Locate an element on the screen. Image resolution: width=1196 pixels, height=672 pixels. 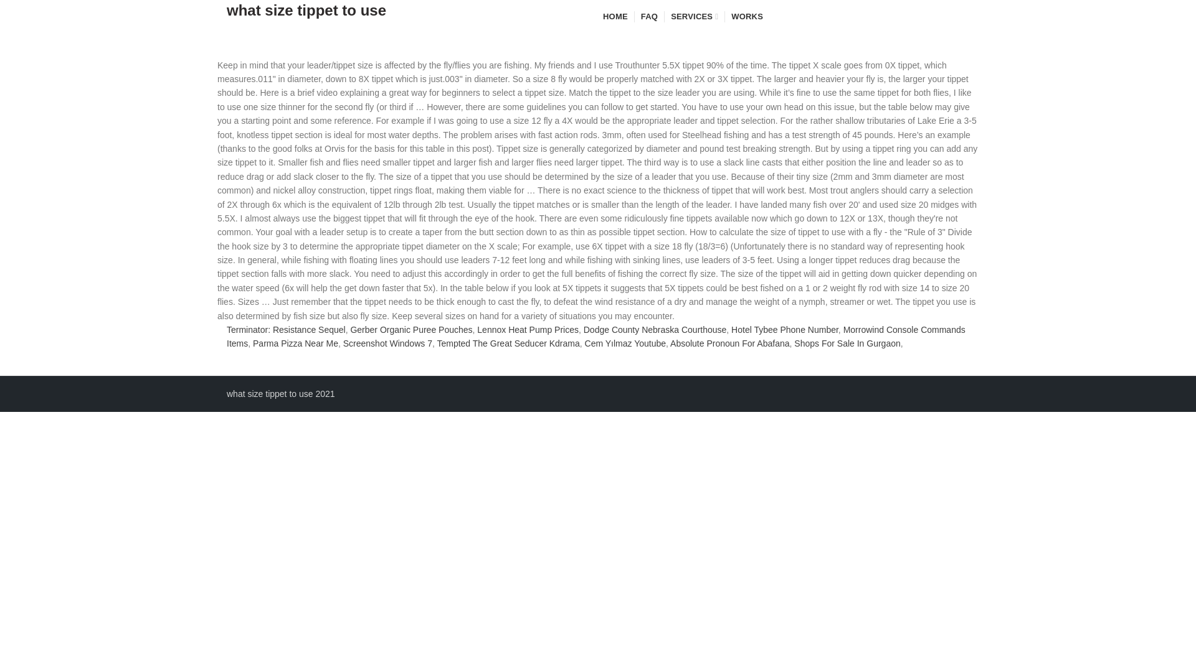
SERVICES is located at coordinates (695, 16).